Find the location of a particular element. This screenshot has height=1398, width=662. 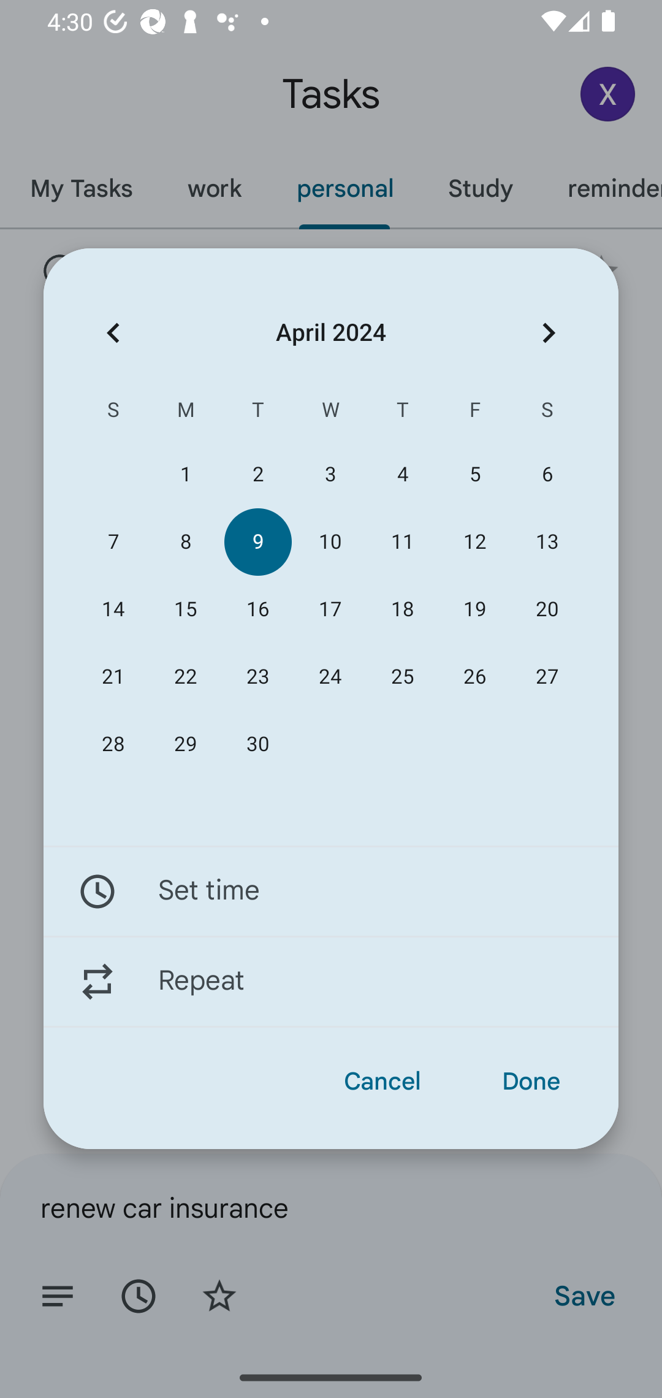

Next month is located at coordinates (549, 332).